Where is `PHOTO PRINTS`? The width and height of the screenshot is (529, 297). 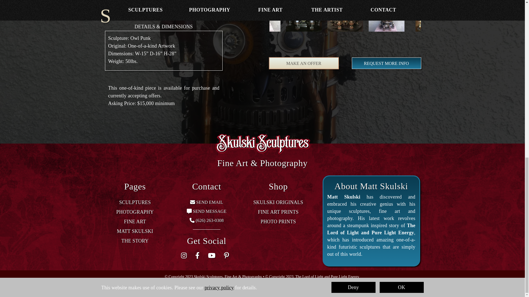
PHOTO PRINTS is located at coordinates (278, 222).